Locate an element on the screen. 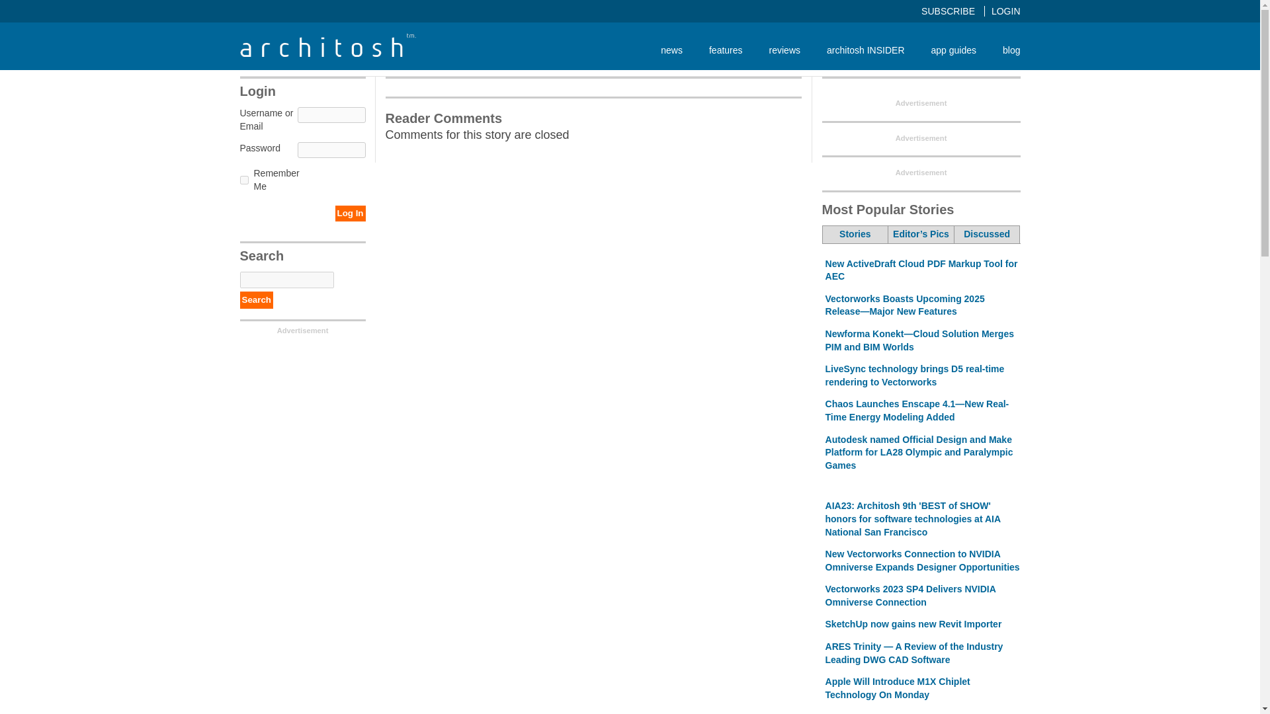  blog is located at coordinates (1004, 50).